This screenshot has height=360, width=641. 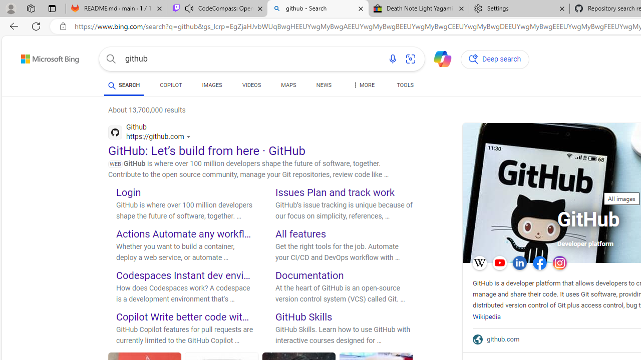 What do you see at coordinates (189, 137) in the screenshot?
I see `Actions for this site` at bounding box center [189, 137].